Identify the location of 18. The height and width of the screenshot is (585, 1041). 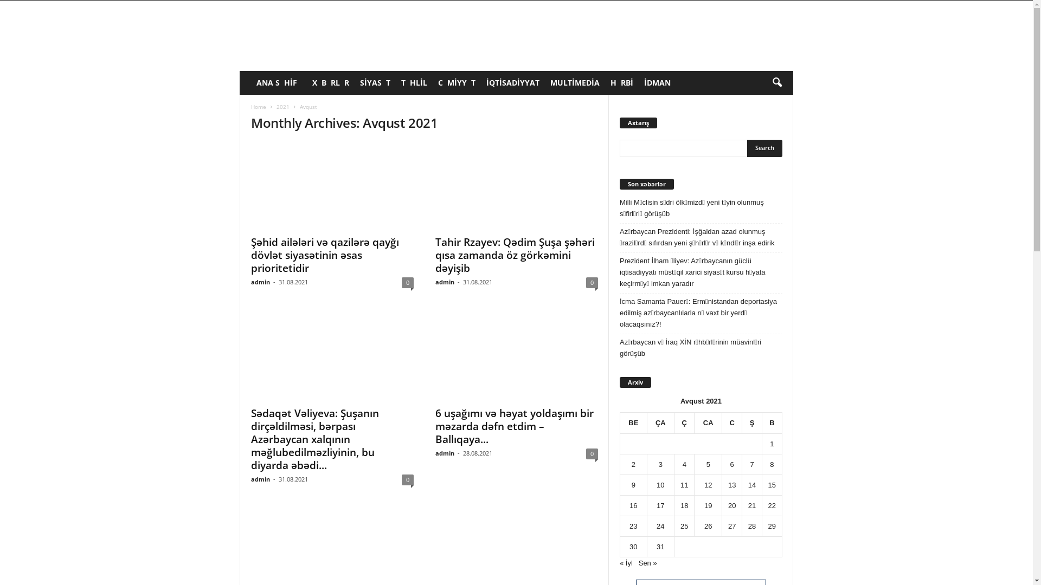
(684, 506).